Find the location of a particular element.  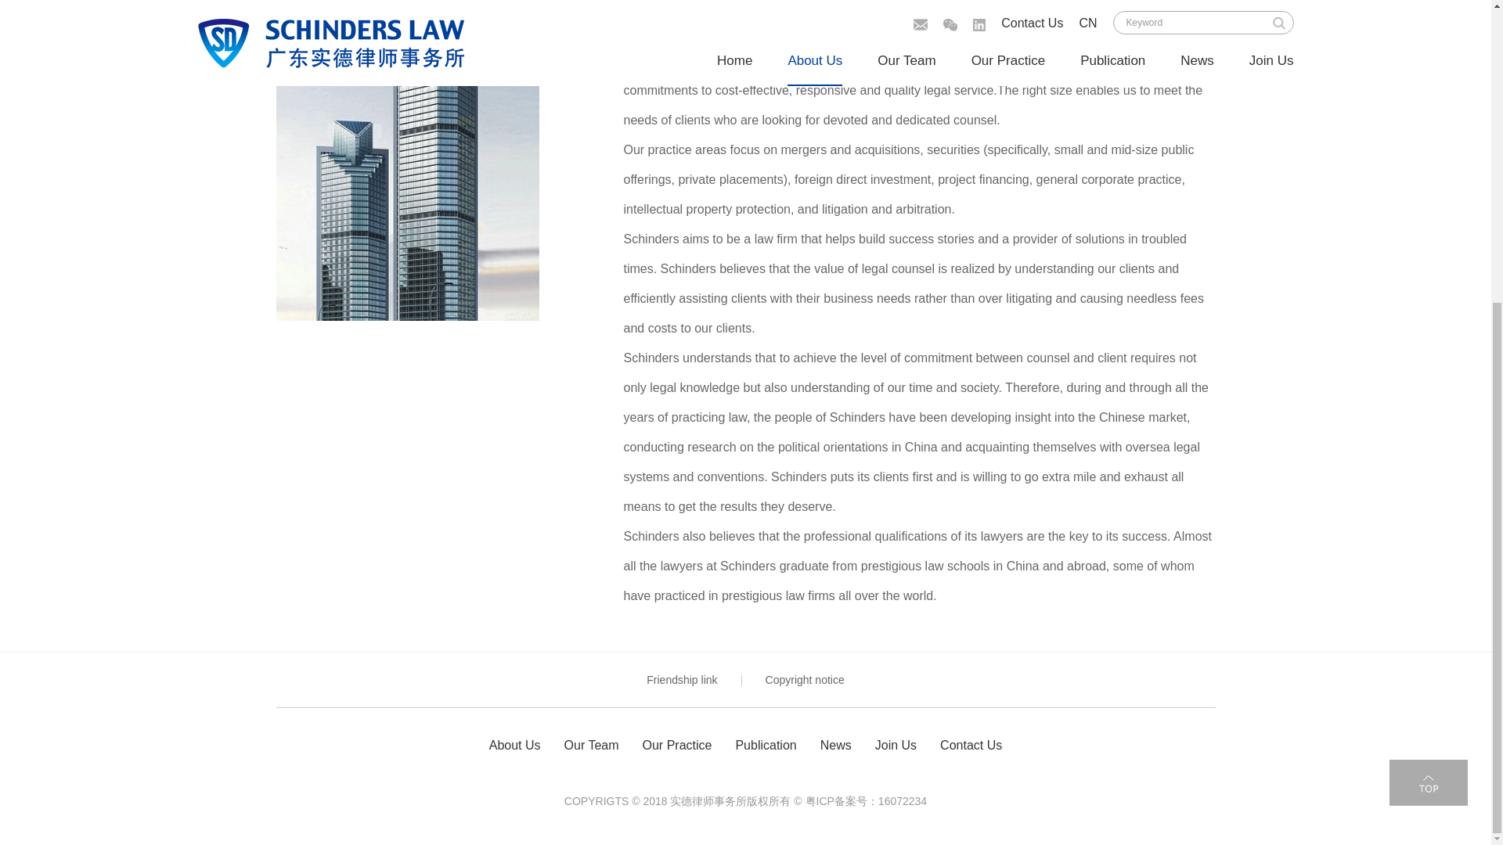

Copyright notice is located at coordinates (805, 679).